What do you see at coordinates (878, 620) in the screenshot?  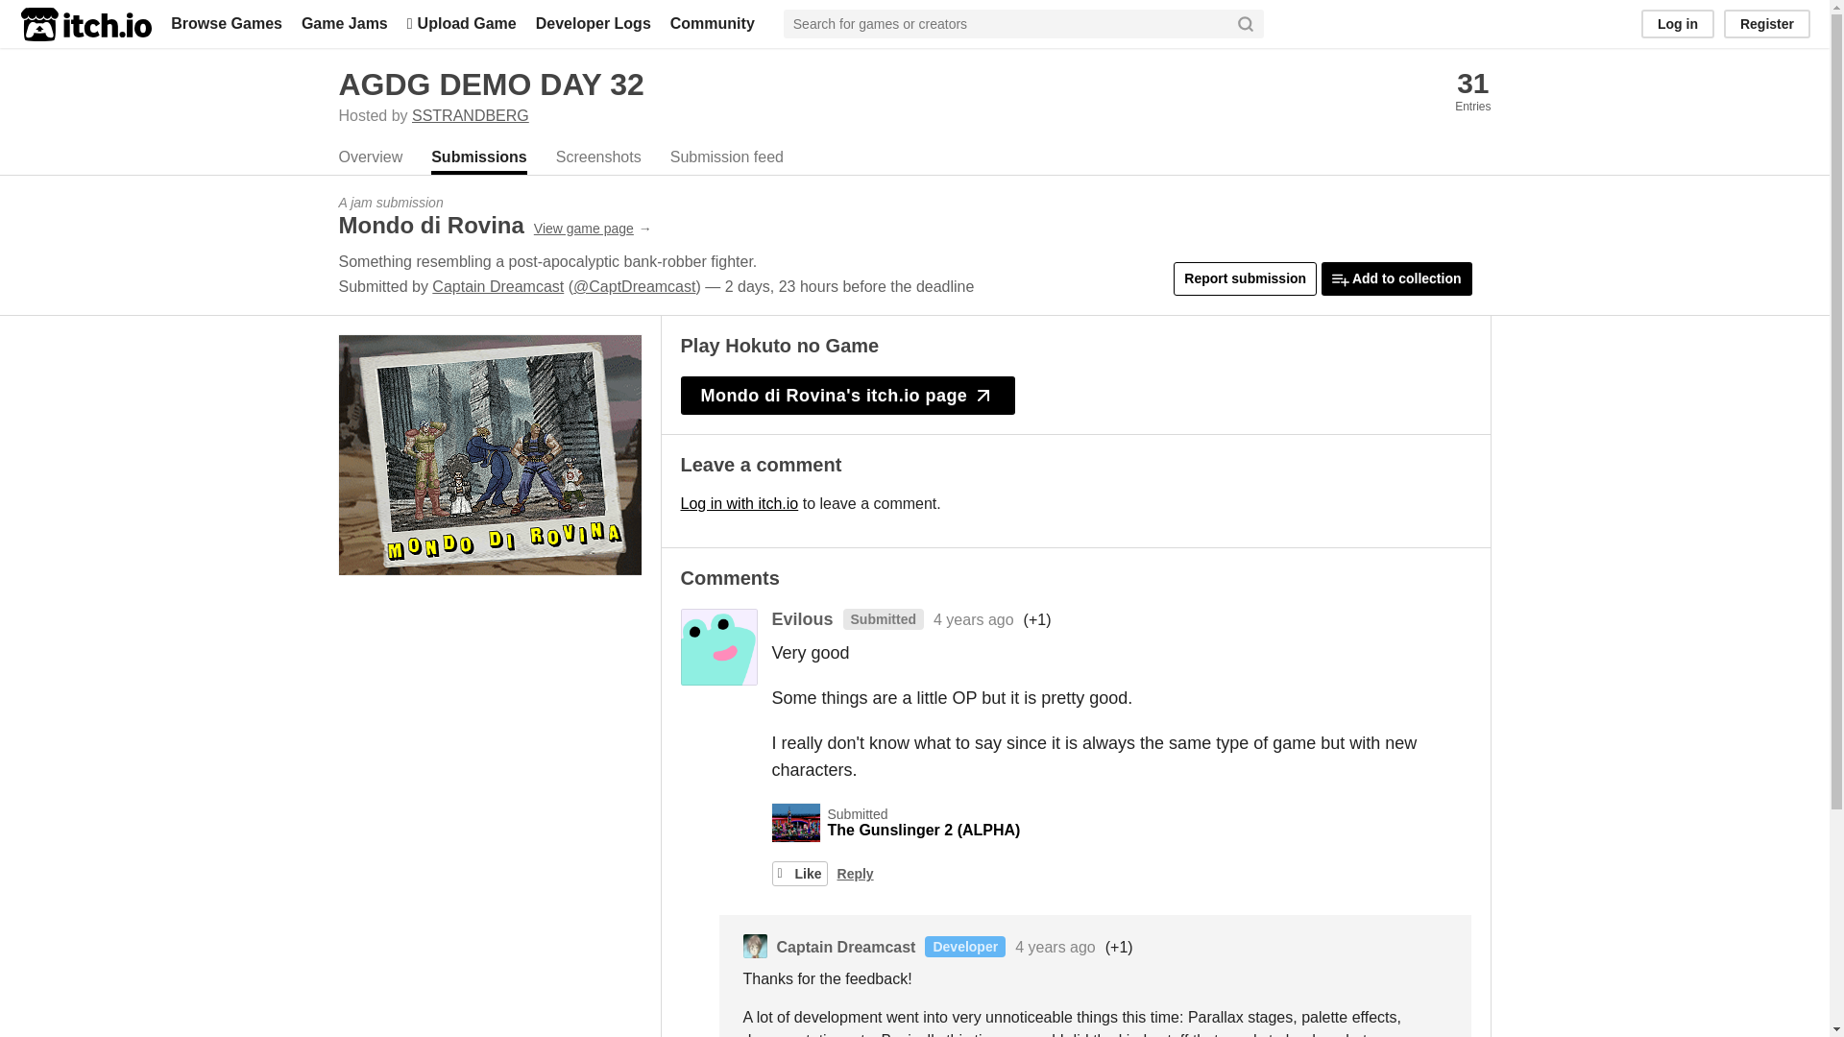 I see `Submitted` at bounding box center [878, 620].